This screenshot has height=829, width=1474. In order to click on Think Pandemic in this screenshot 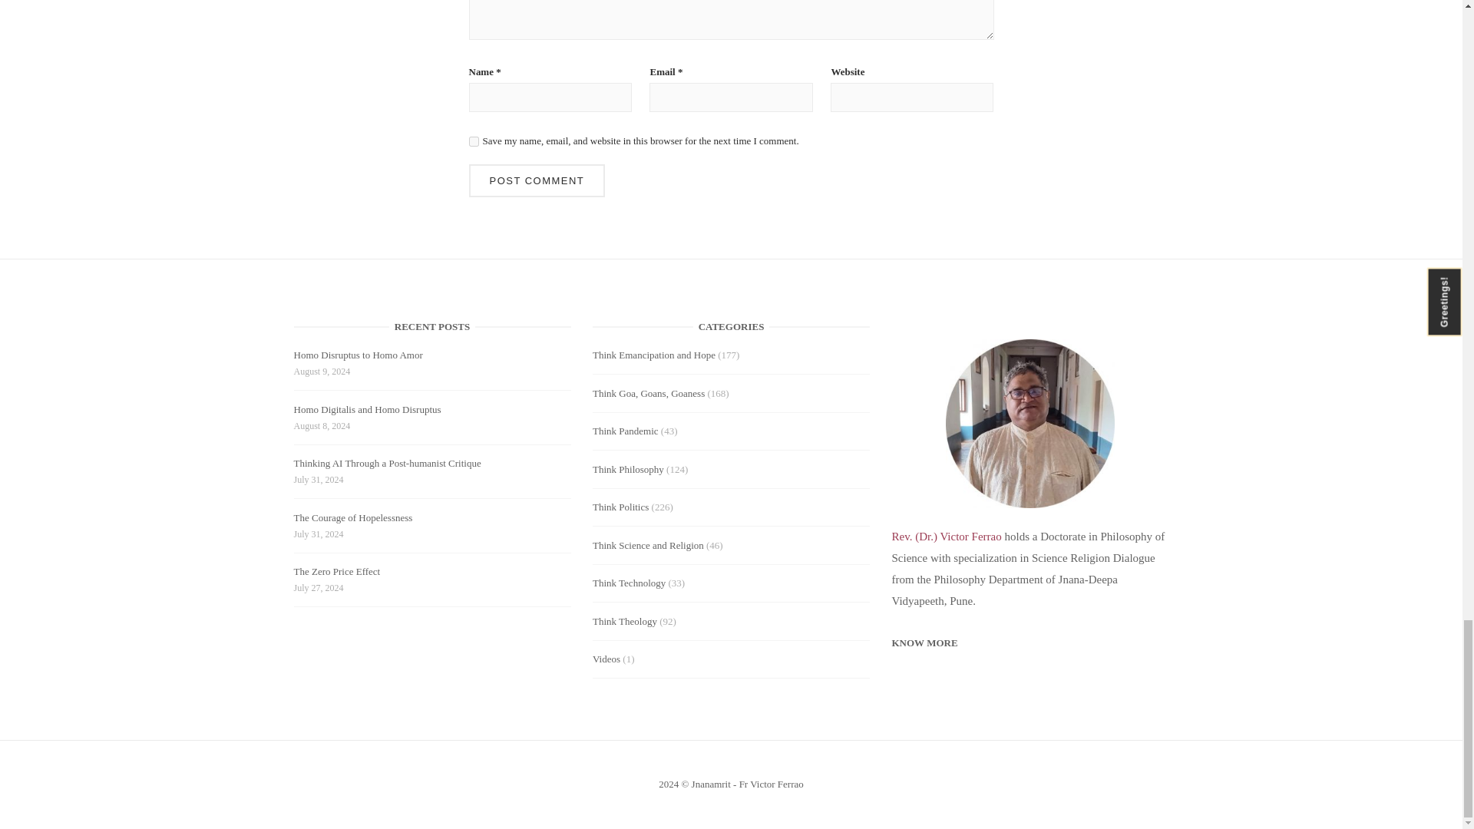, I will do `click(625, 431)`.